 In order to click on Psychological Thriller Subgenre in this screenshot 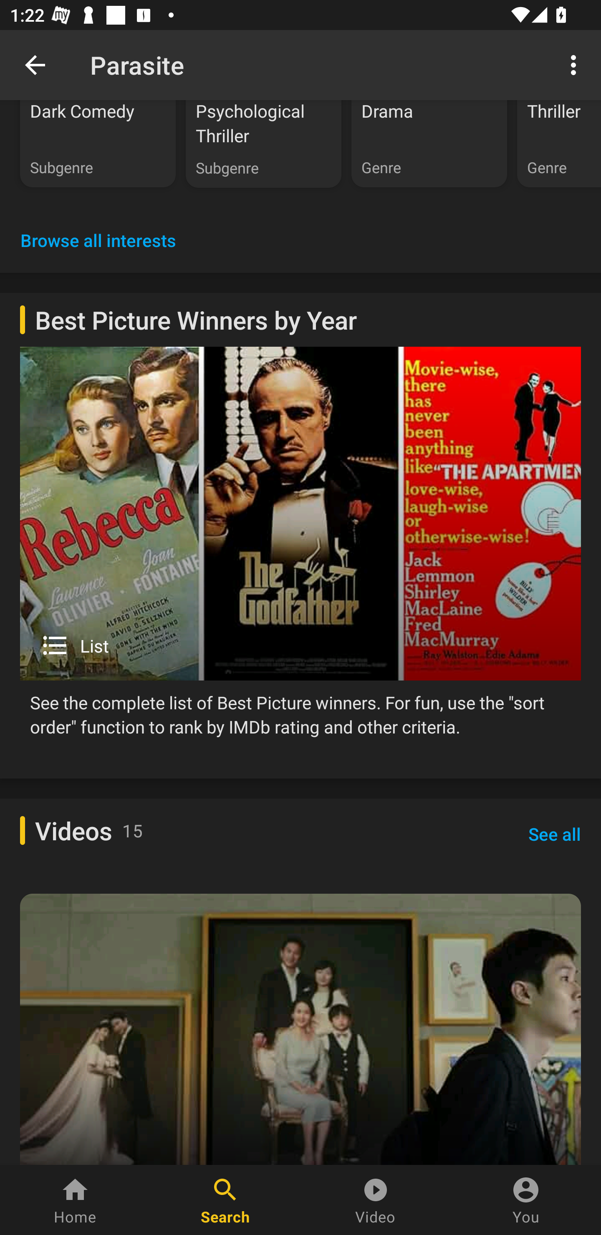, I will do `click(263, 144)`.